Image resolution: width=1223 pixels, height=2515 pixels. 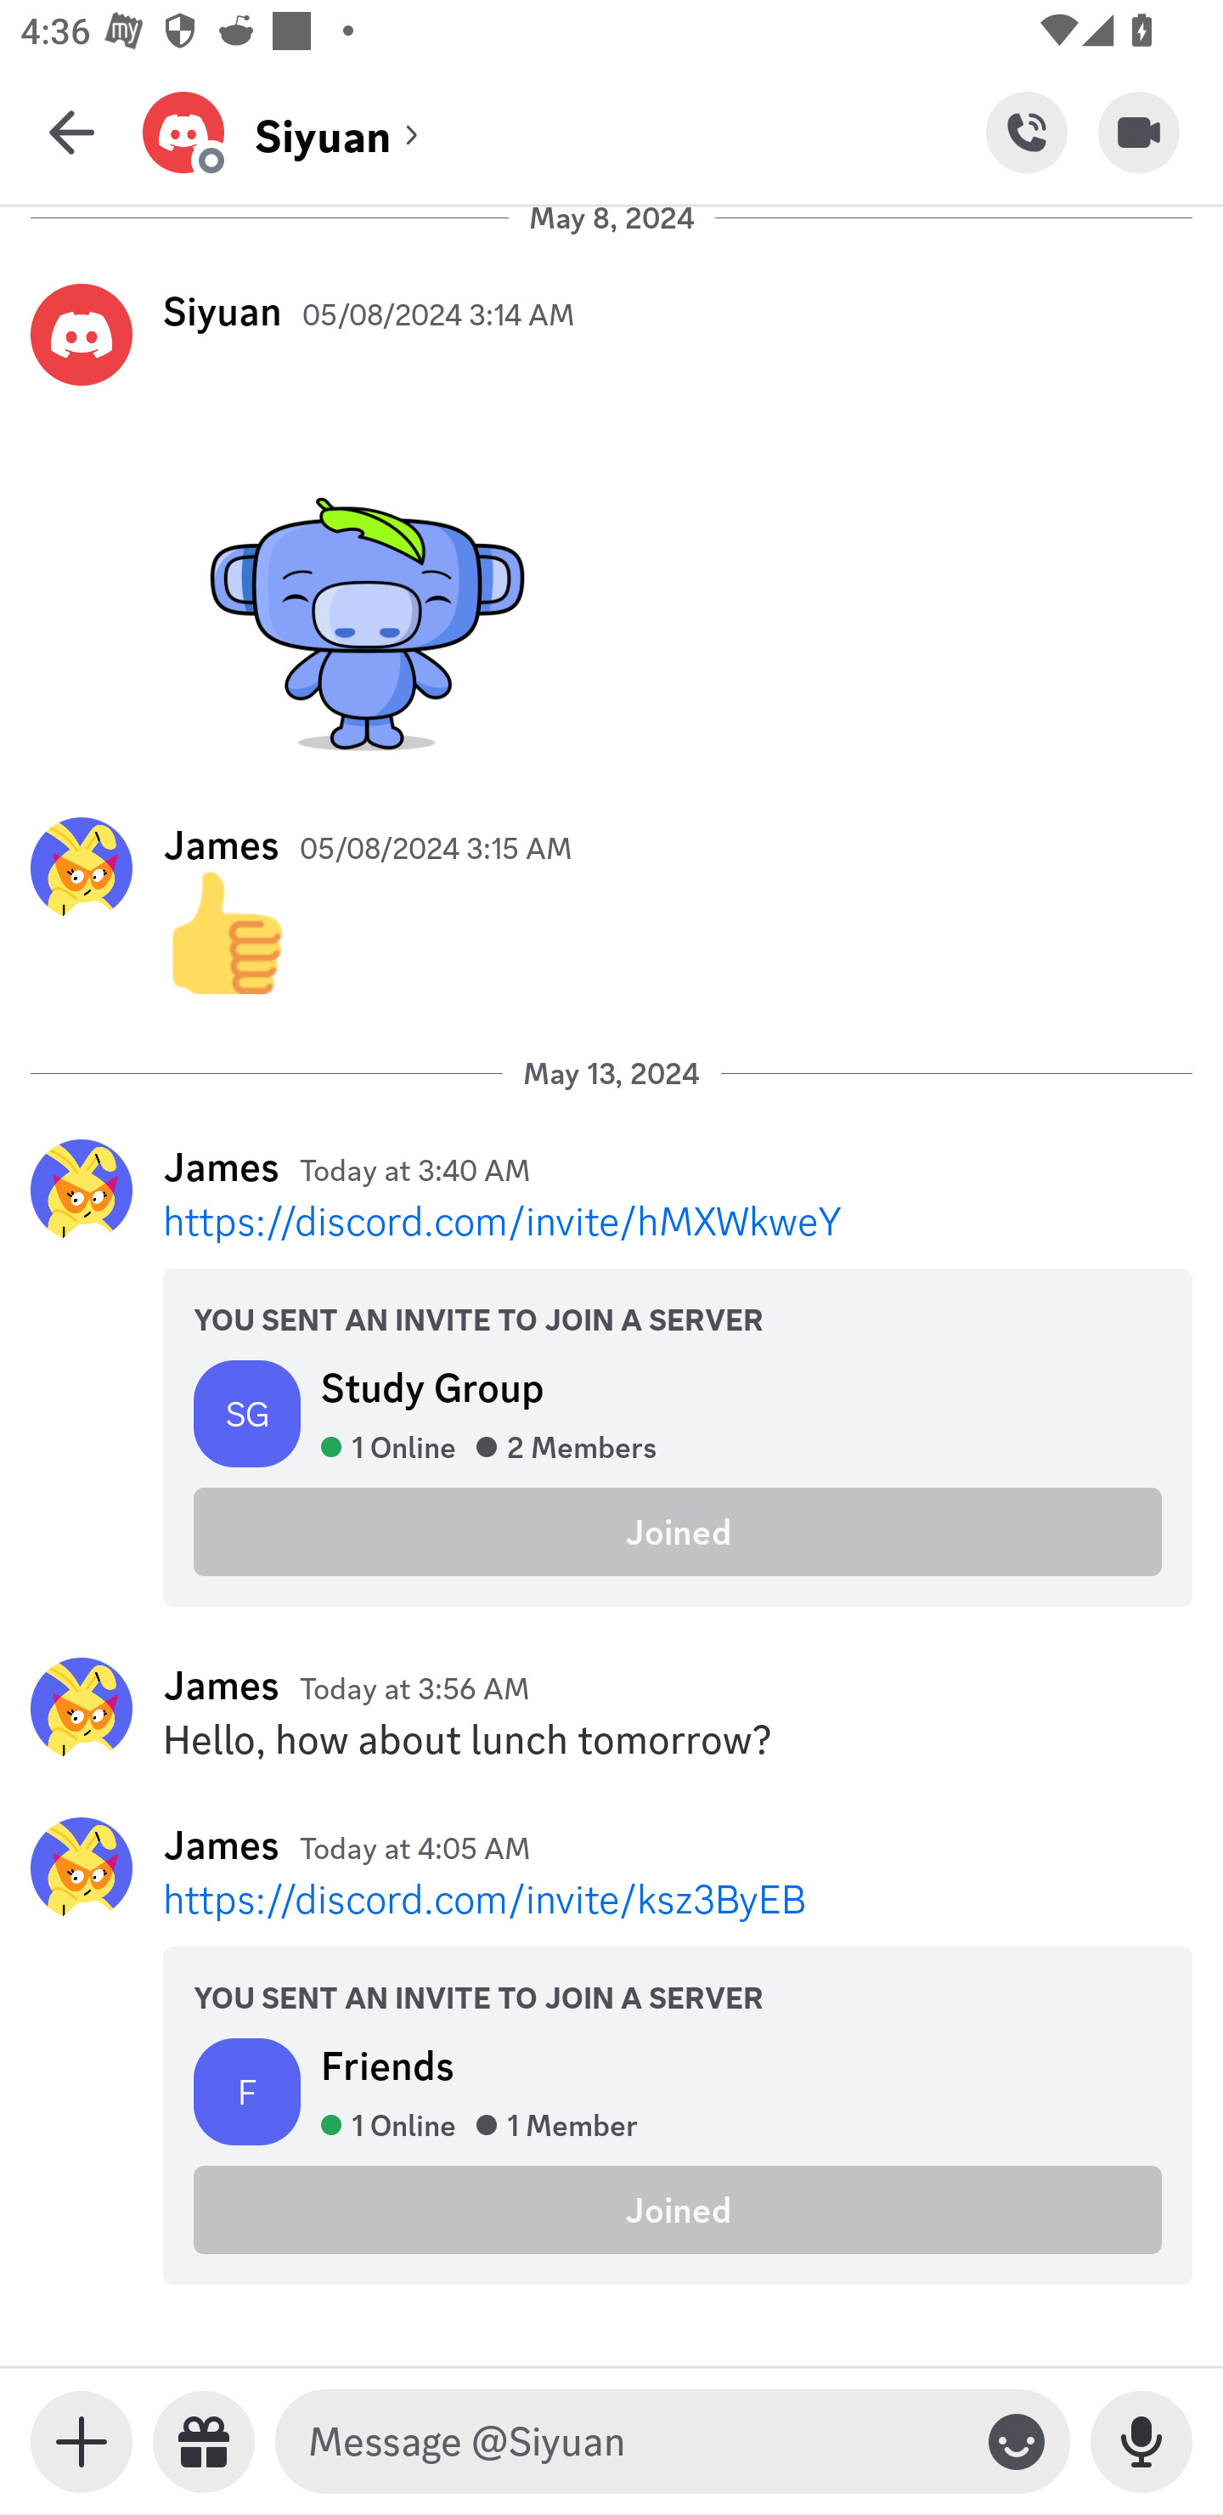 I want to click on Siyuan (channel) Siyuan Siyuan (channel), so click(x=564, y=132).